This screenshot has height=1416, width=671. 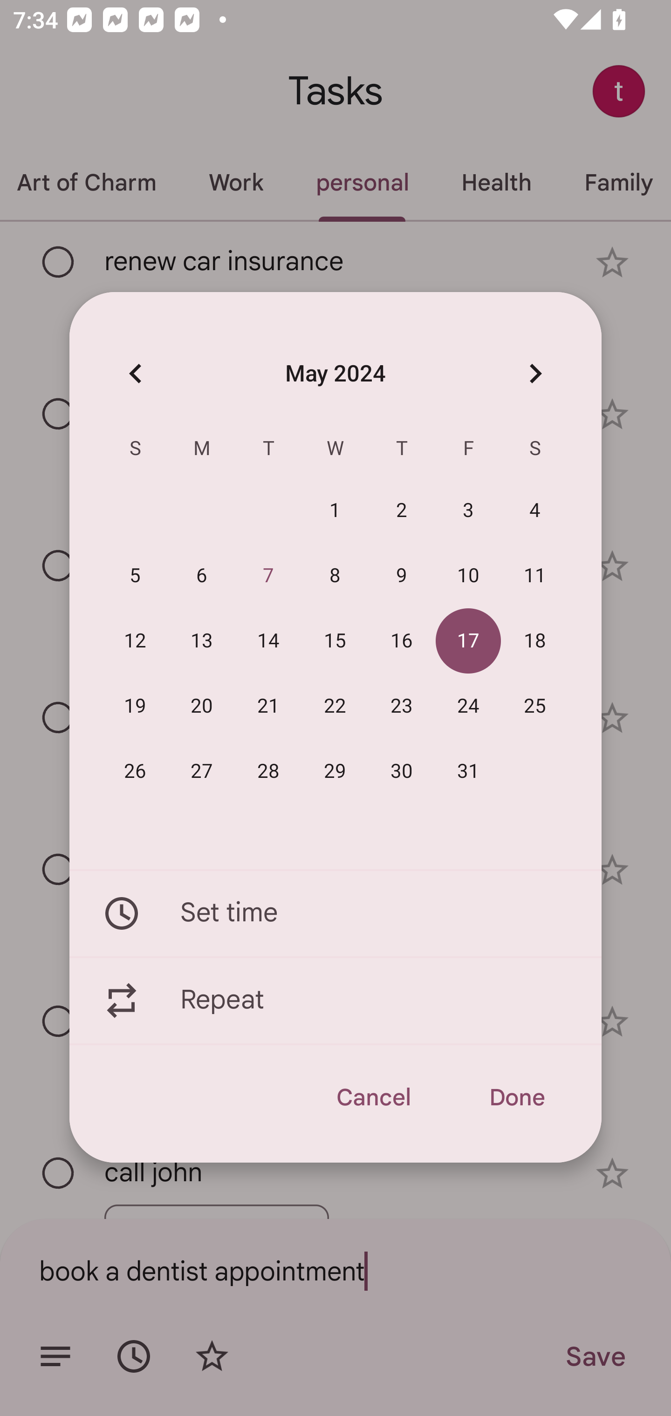 What do you see at coordinates (335, 913) in the screenshot?
I see `Set time` at bounding box center [335, 913].